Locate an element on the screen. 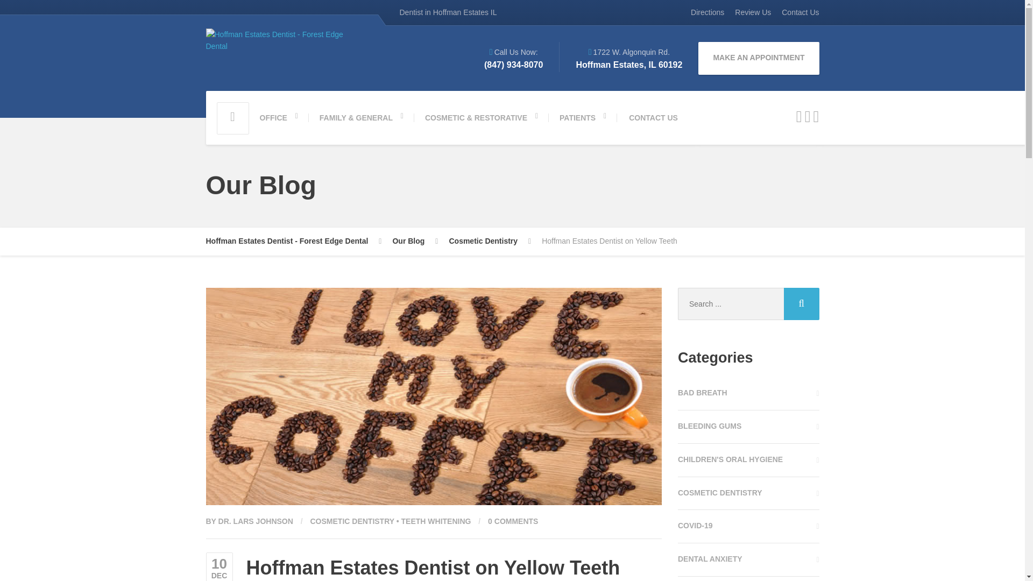 This screenshot has width=1033, height=581. PATIENTS is located at coordinates (582, 117).